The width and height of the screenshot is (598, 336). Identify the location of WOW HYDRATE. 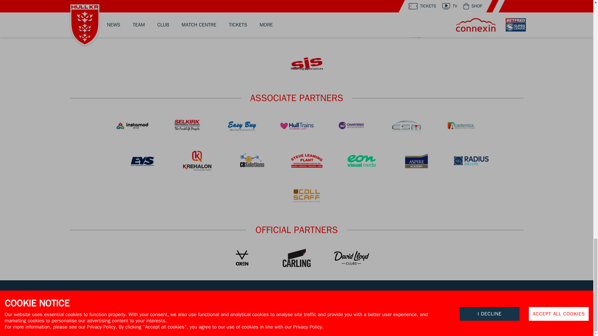
(187, 6).